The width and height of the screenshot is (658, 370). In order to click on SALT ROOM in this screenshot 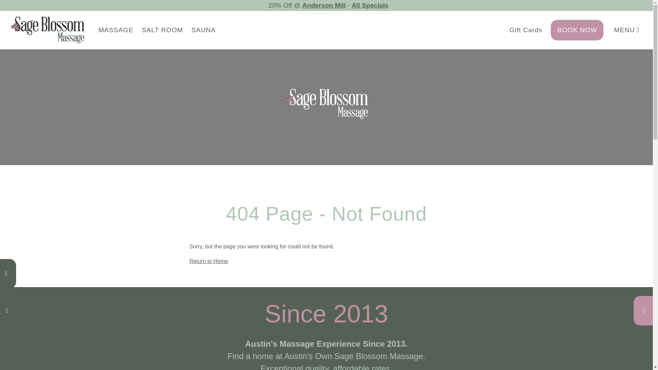, I will do `click(162, 30)`.